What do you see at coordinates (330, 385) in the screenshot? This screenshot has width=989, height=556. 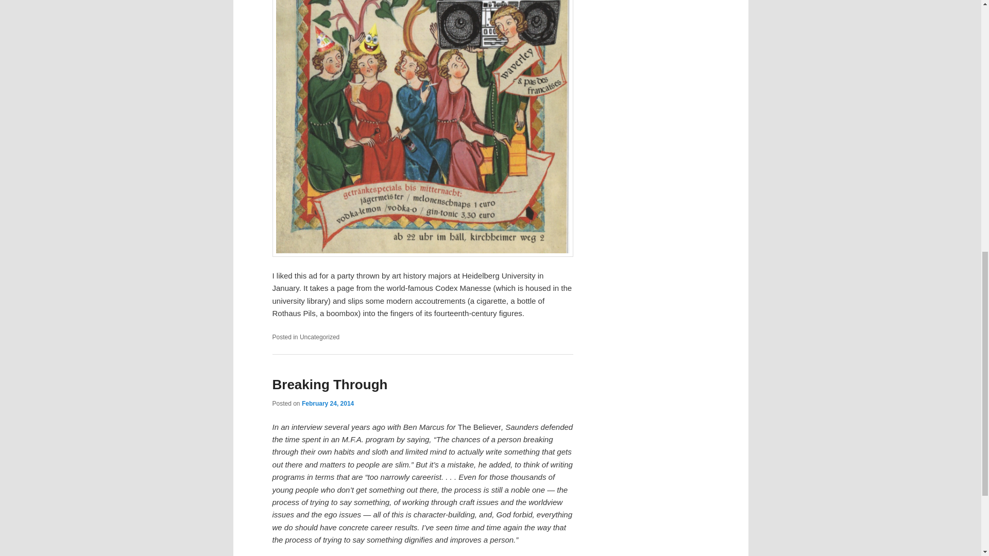 I see `Breaking Through` at bounding box center [330, 385].